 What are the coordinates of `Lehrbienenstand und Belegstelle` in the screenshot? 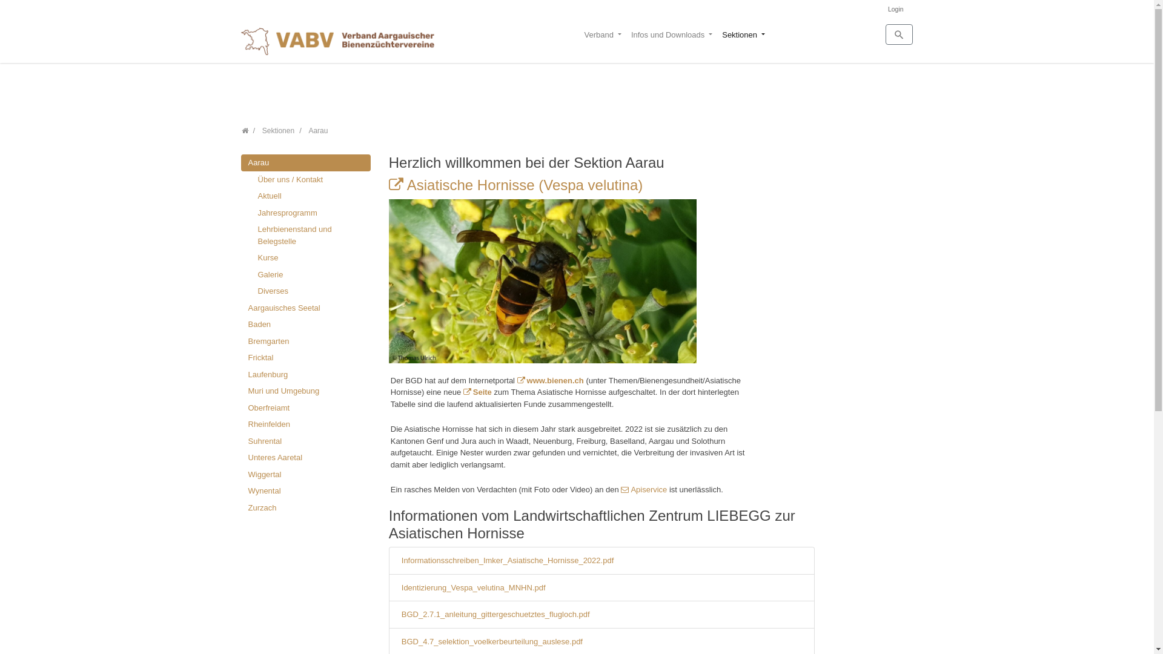 It's located at (311, 235).